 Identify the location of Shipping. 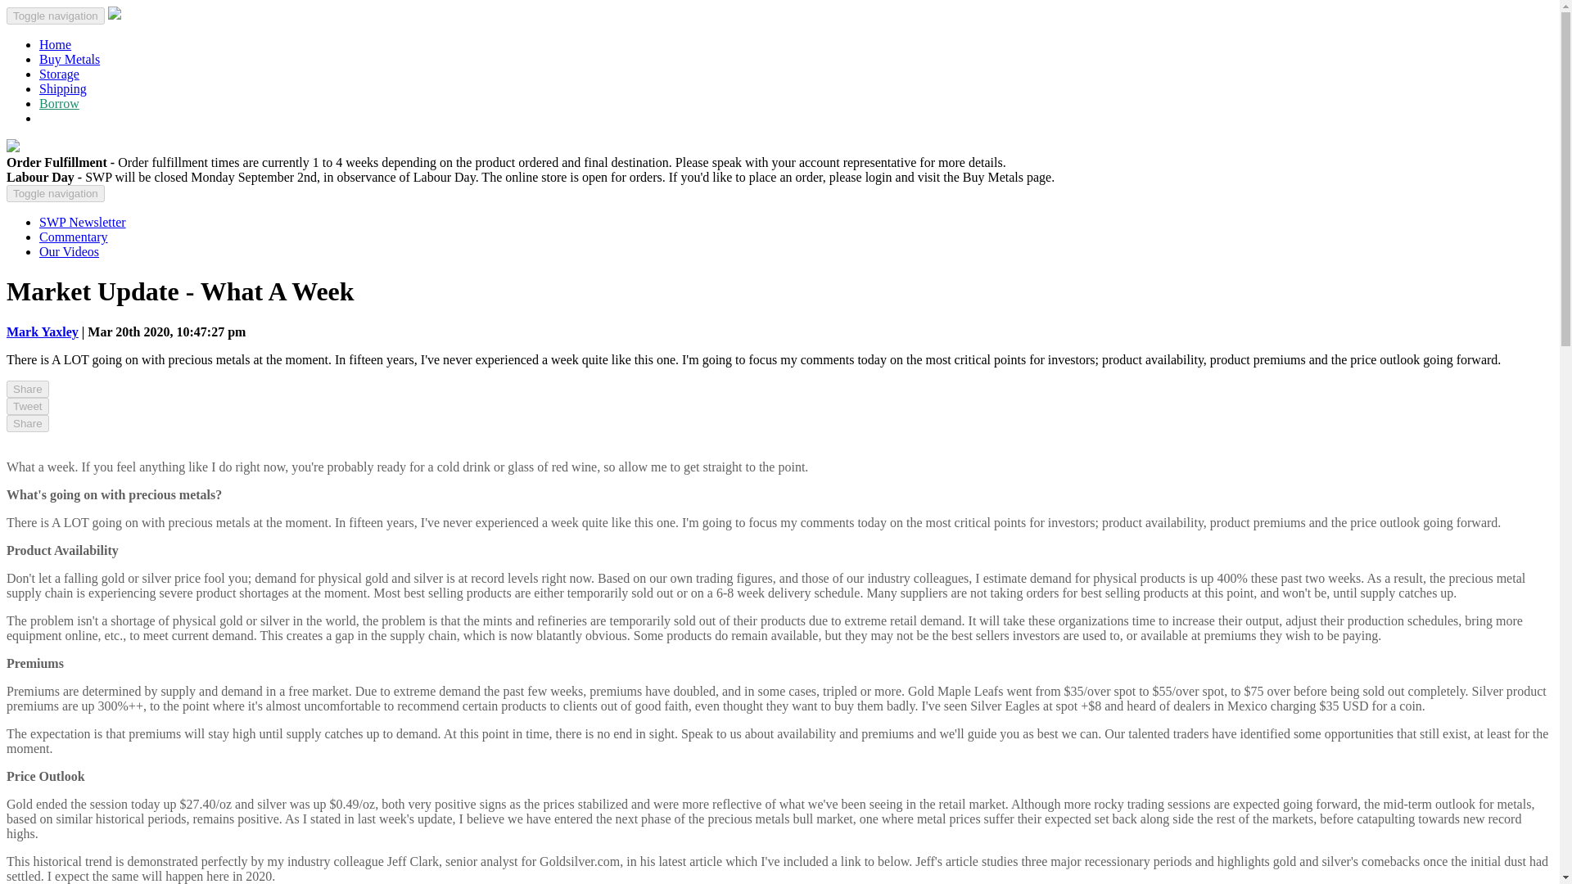
(62, 88).